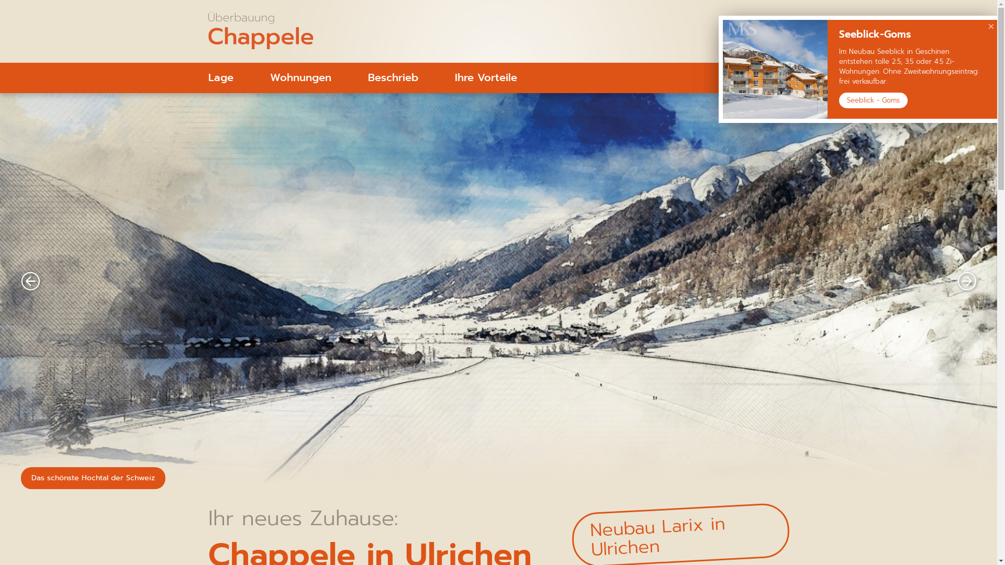  I want to click on Neubau Larix in Ulrichen, so click(656, 533).